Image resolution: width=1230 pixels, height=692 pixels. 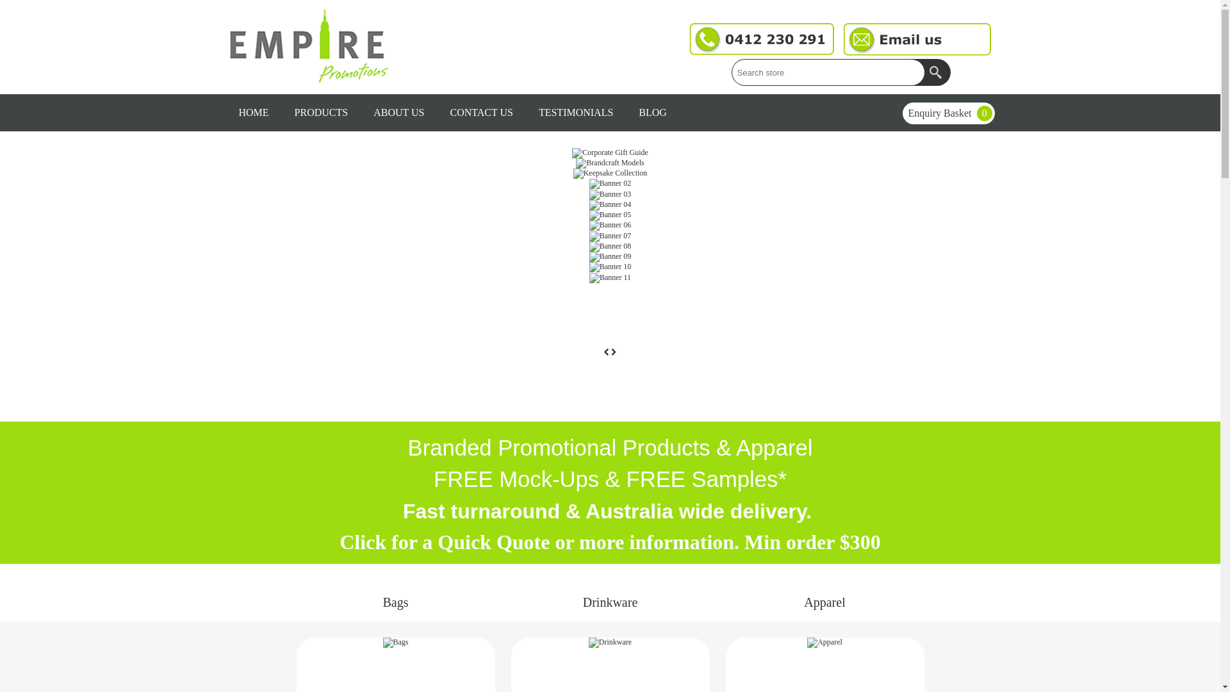 What do you see at coordinates (611, 643) in the screenshot?
I see `Drinkware` at bounding box center [611, 643].